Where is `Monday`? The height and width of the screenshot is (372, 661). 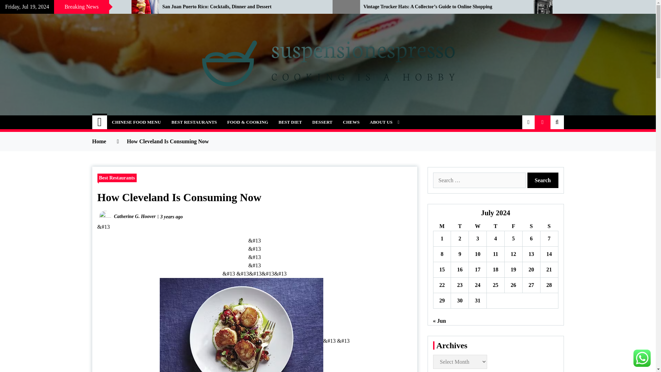 Monday is located at coordinates (442, 226).